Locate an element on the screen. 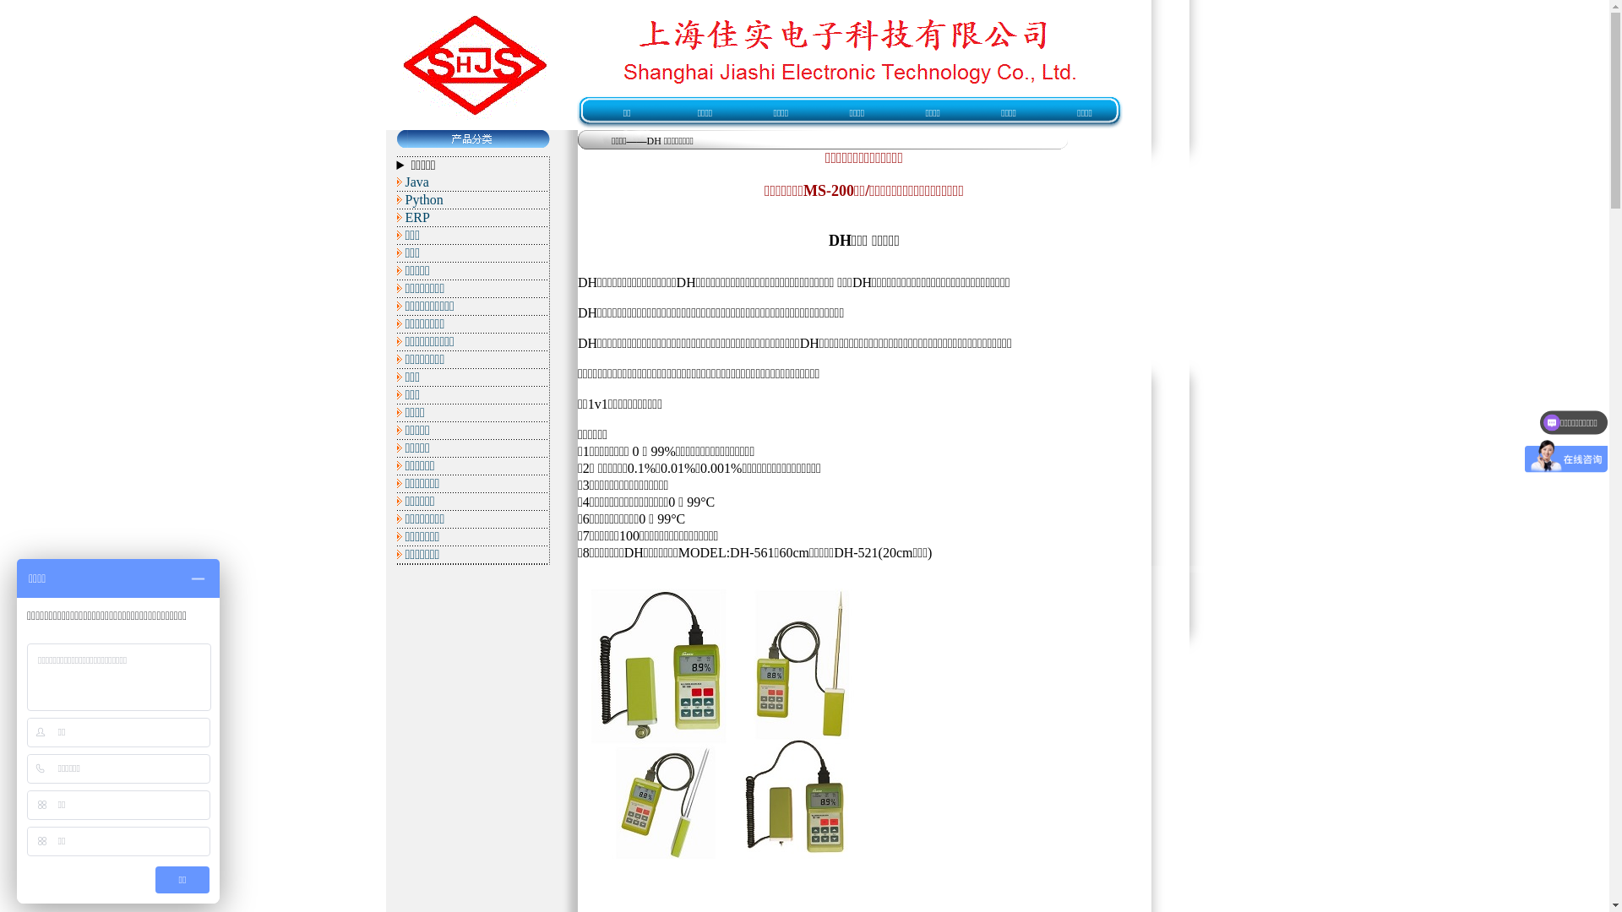 This screenshot has height=912, width=1622. 0 is located at coordinates (504, 382).